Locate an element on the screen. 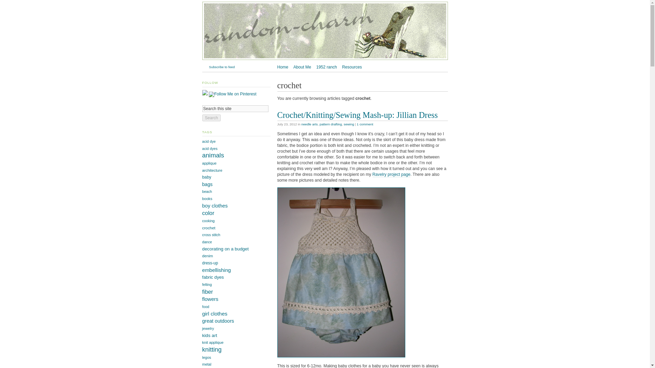 This screenshot has width=655, height=368. 1 comment is located at coordinates (365, 124).